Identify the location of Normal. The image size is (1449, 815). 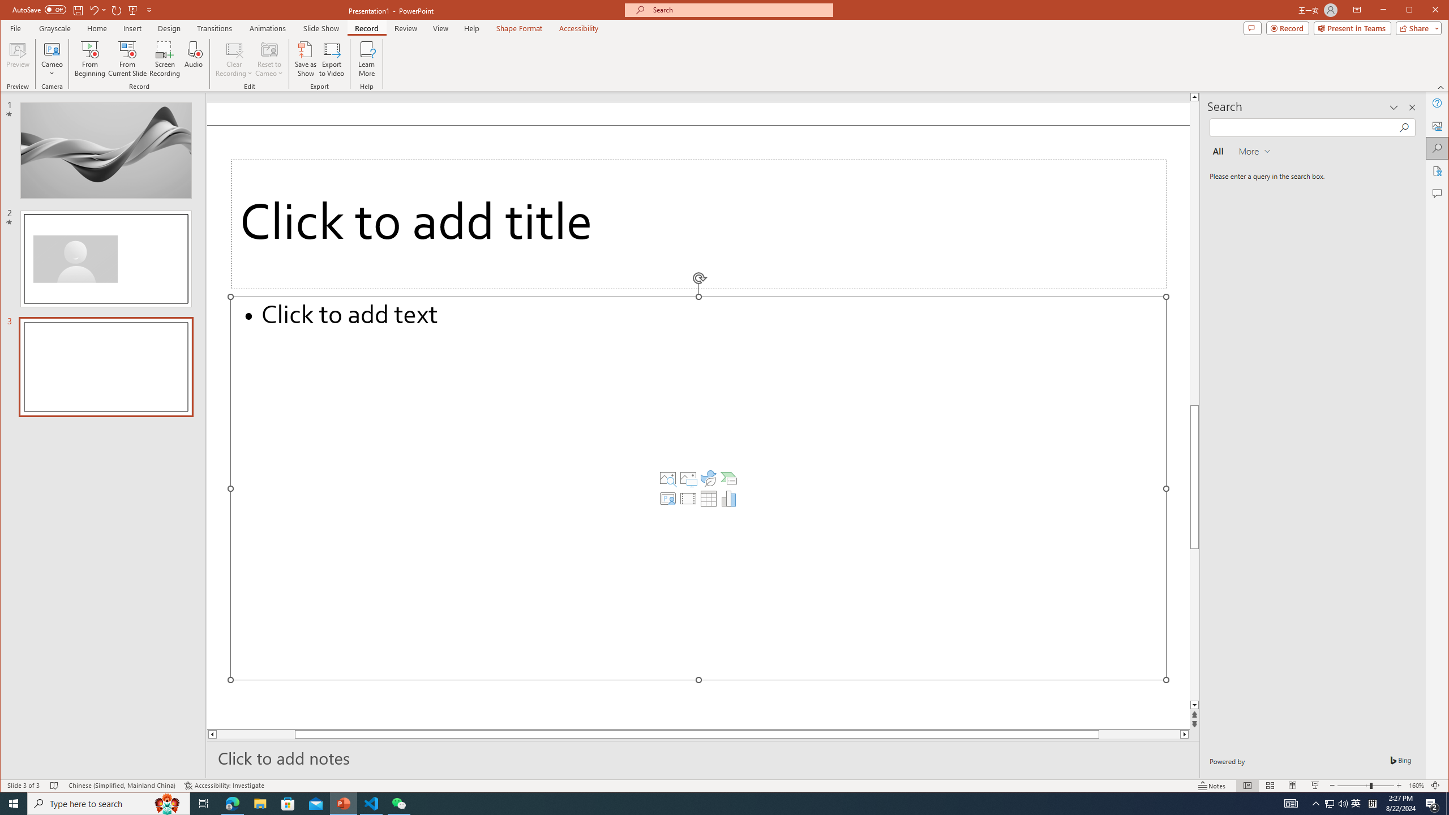
(1247, 786).